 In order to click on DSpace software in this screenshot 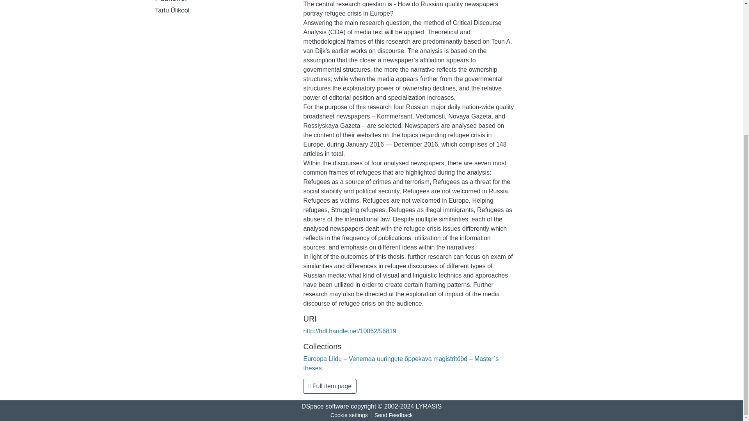, I will do `click(325, 406)`.